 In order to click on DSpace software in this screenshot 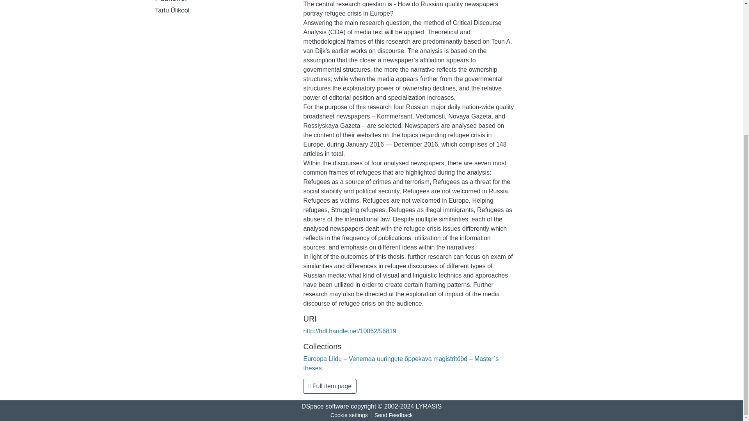, I will do `click(325, 406)`.